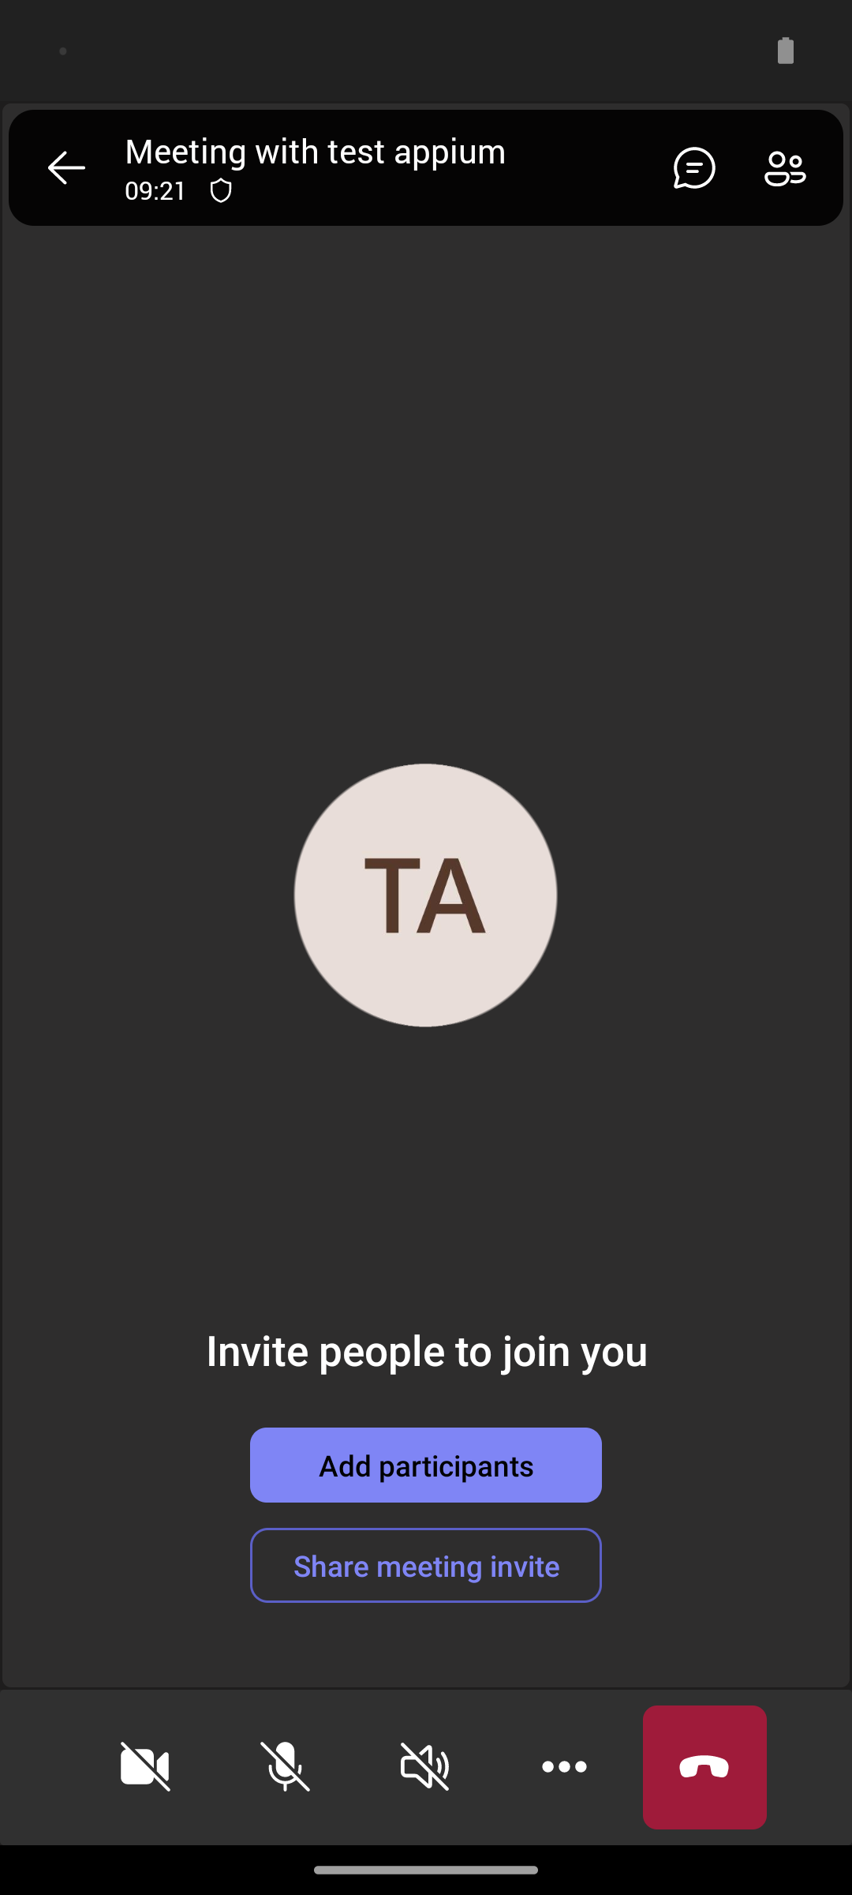 This screenshot has width=852, height=1895. Describe the element at coordinates (286, 1767) in the screenshot. I see `Unmute` at that location.